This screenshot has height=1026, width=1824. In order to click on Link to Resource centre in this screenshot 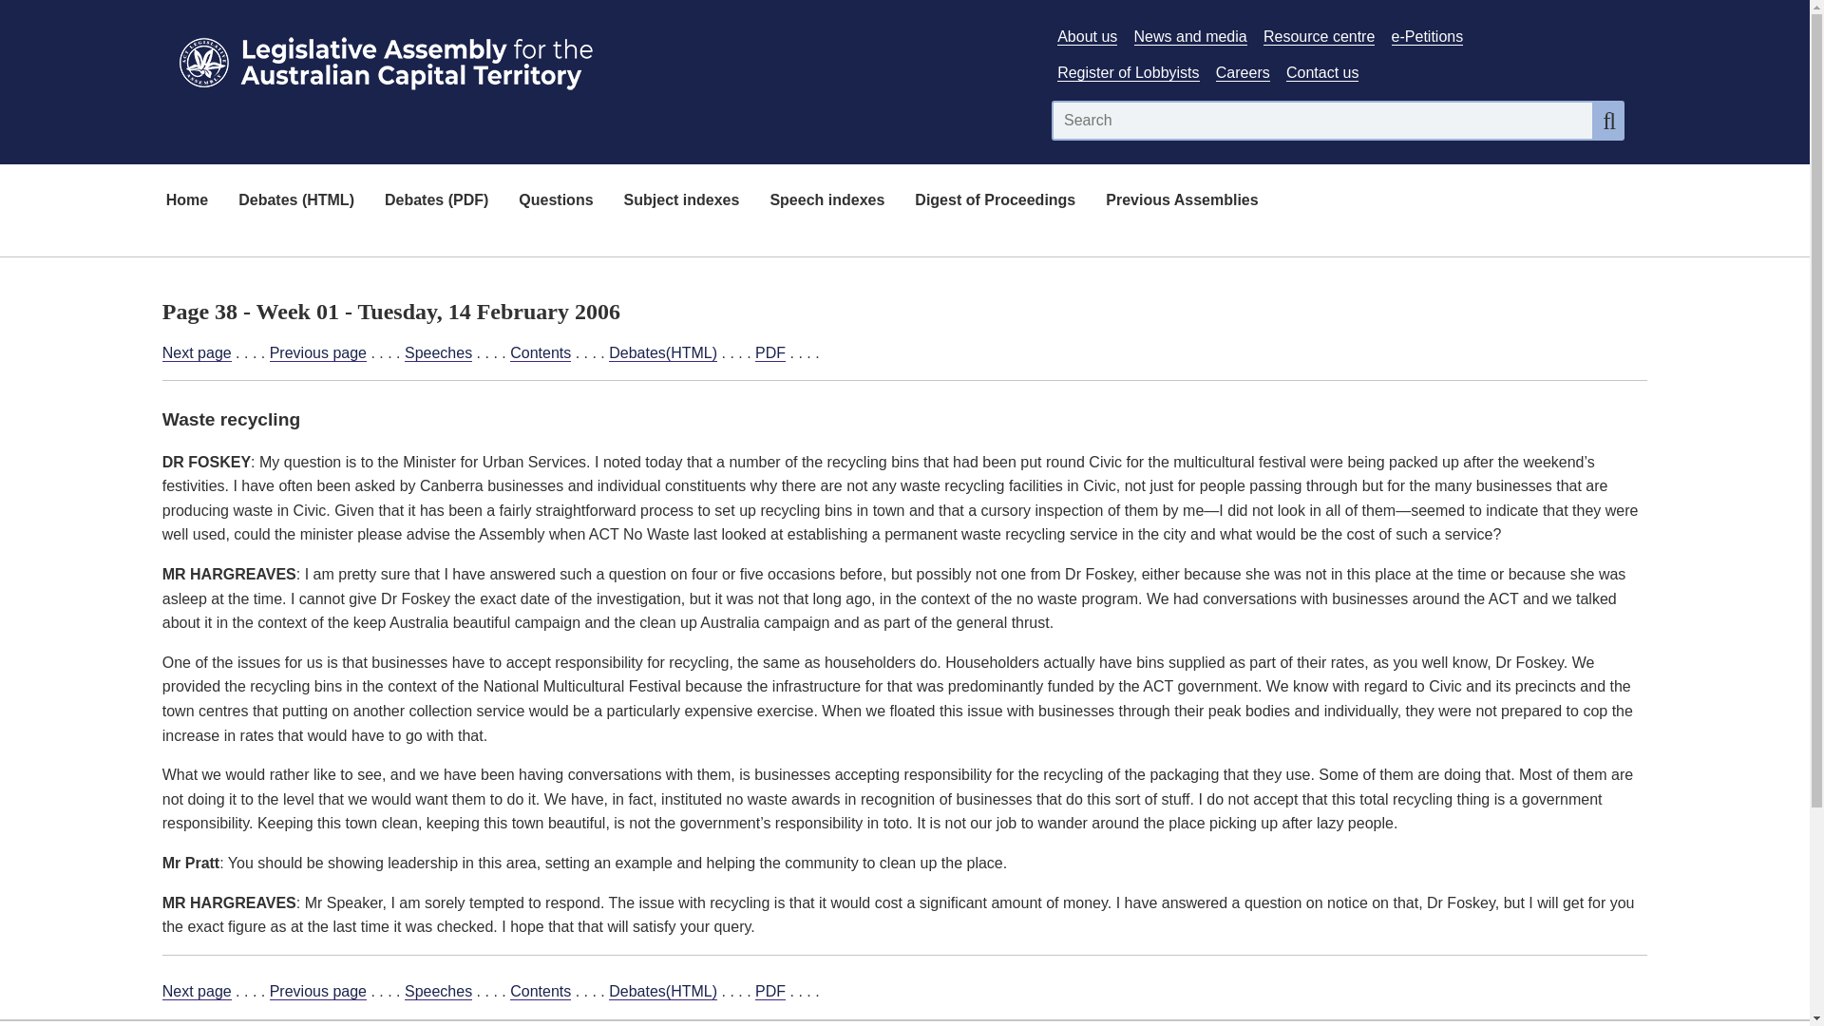, I will do `click(1319, 36)`.